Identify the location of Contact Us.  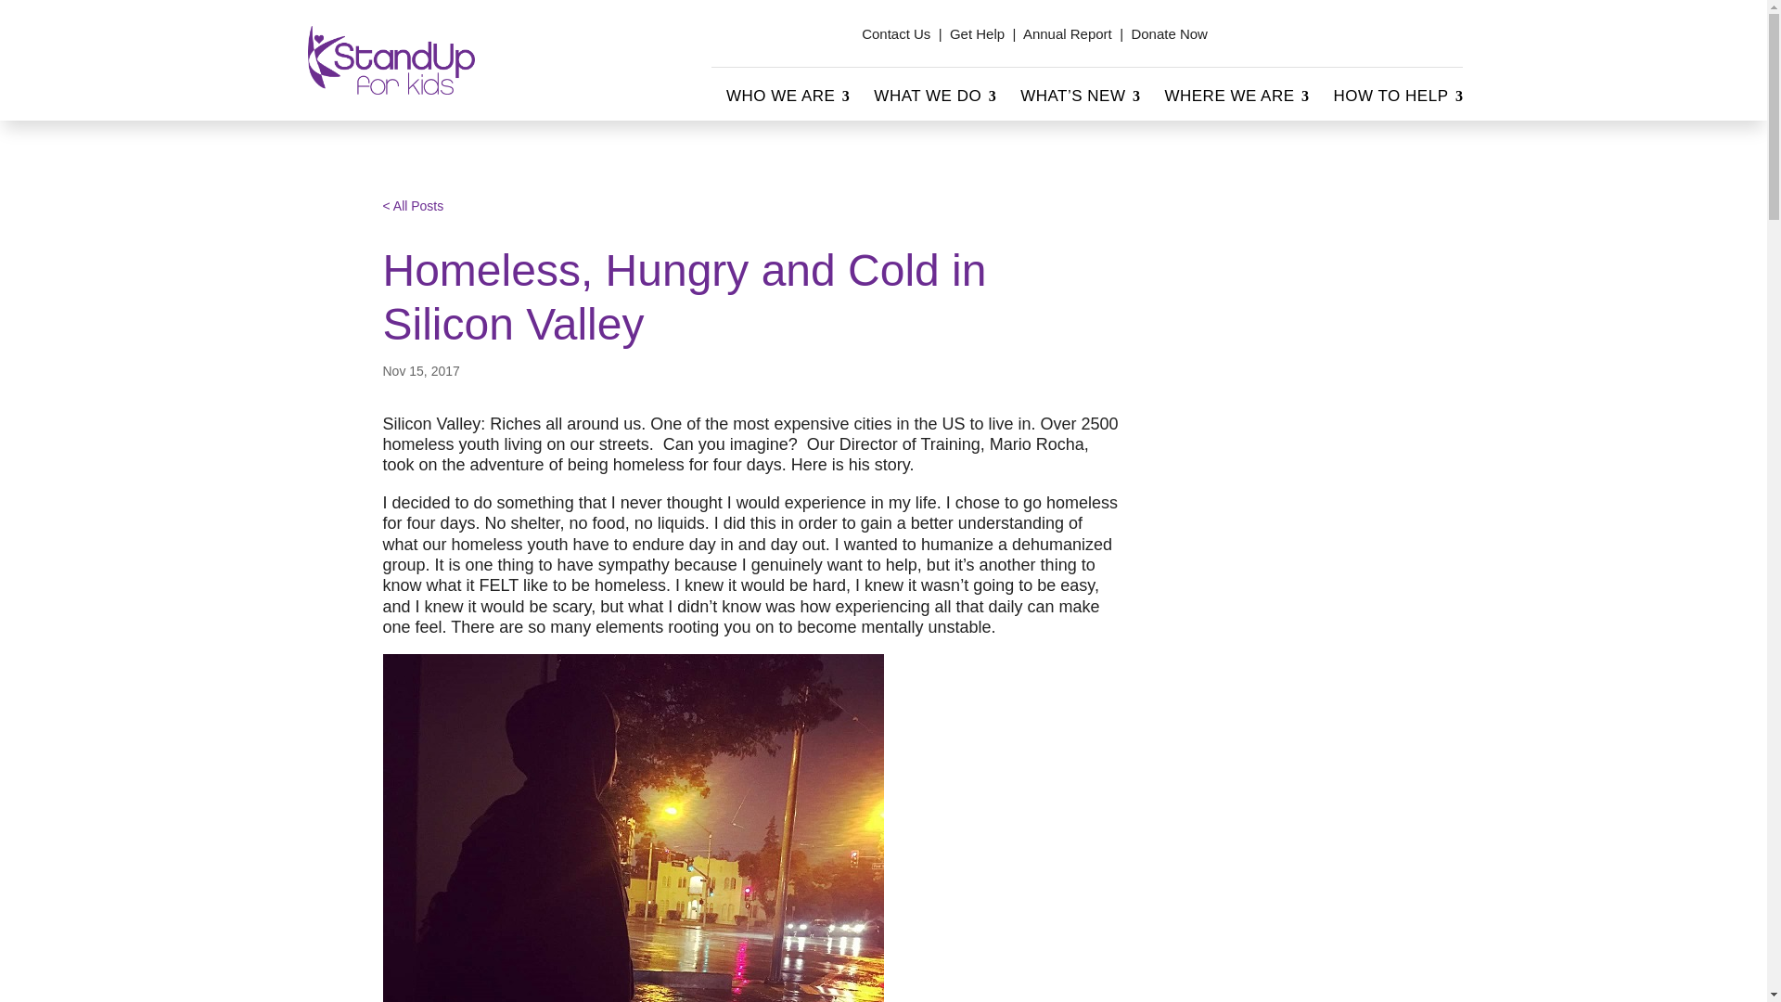
(896, 33).